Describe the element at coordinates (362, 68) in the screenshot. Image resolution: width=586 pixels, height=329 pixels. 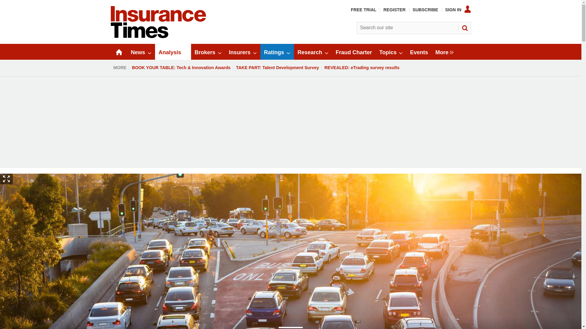
I see `REVEALED: eTrading survey results` at that location.